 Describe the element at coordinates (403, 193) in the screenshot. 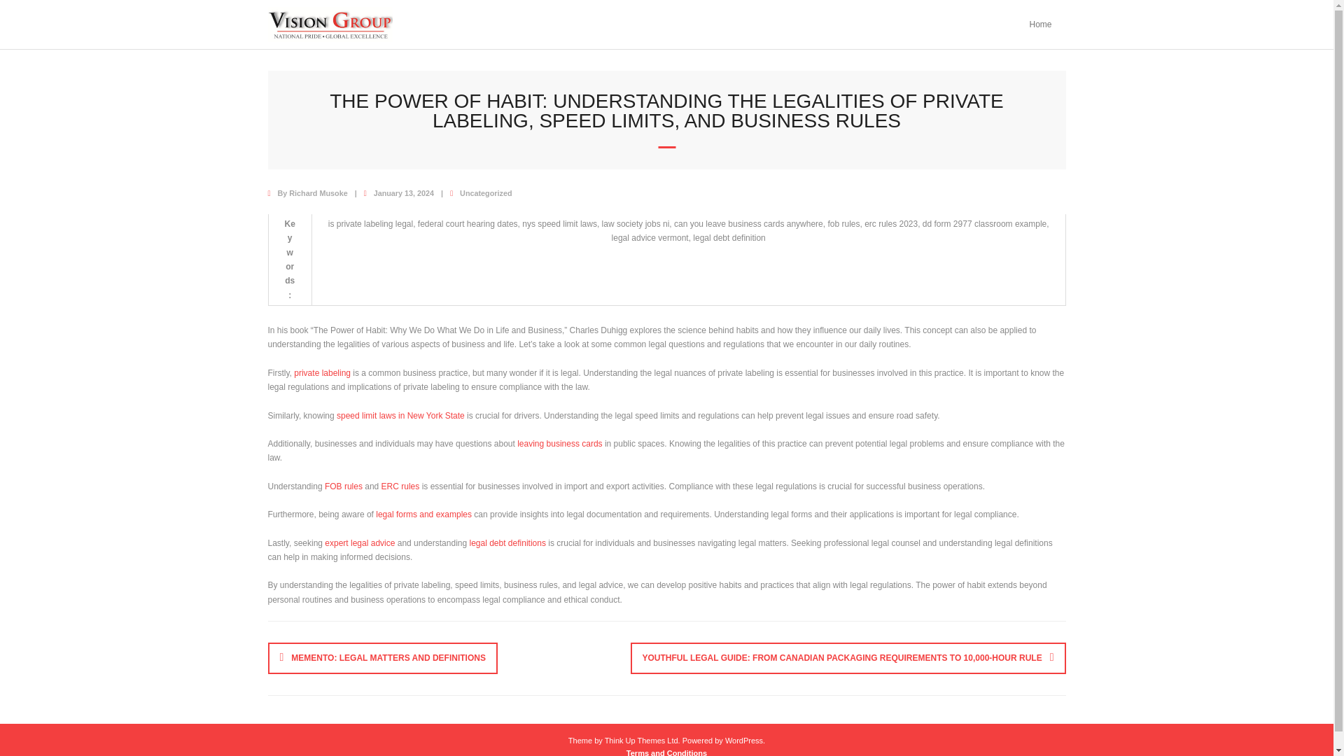

I see `January 13, 2024` at that location.